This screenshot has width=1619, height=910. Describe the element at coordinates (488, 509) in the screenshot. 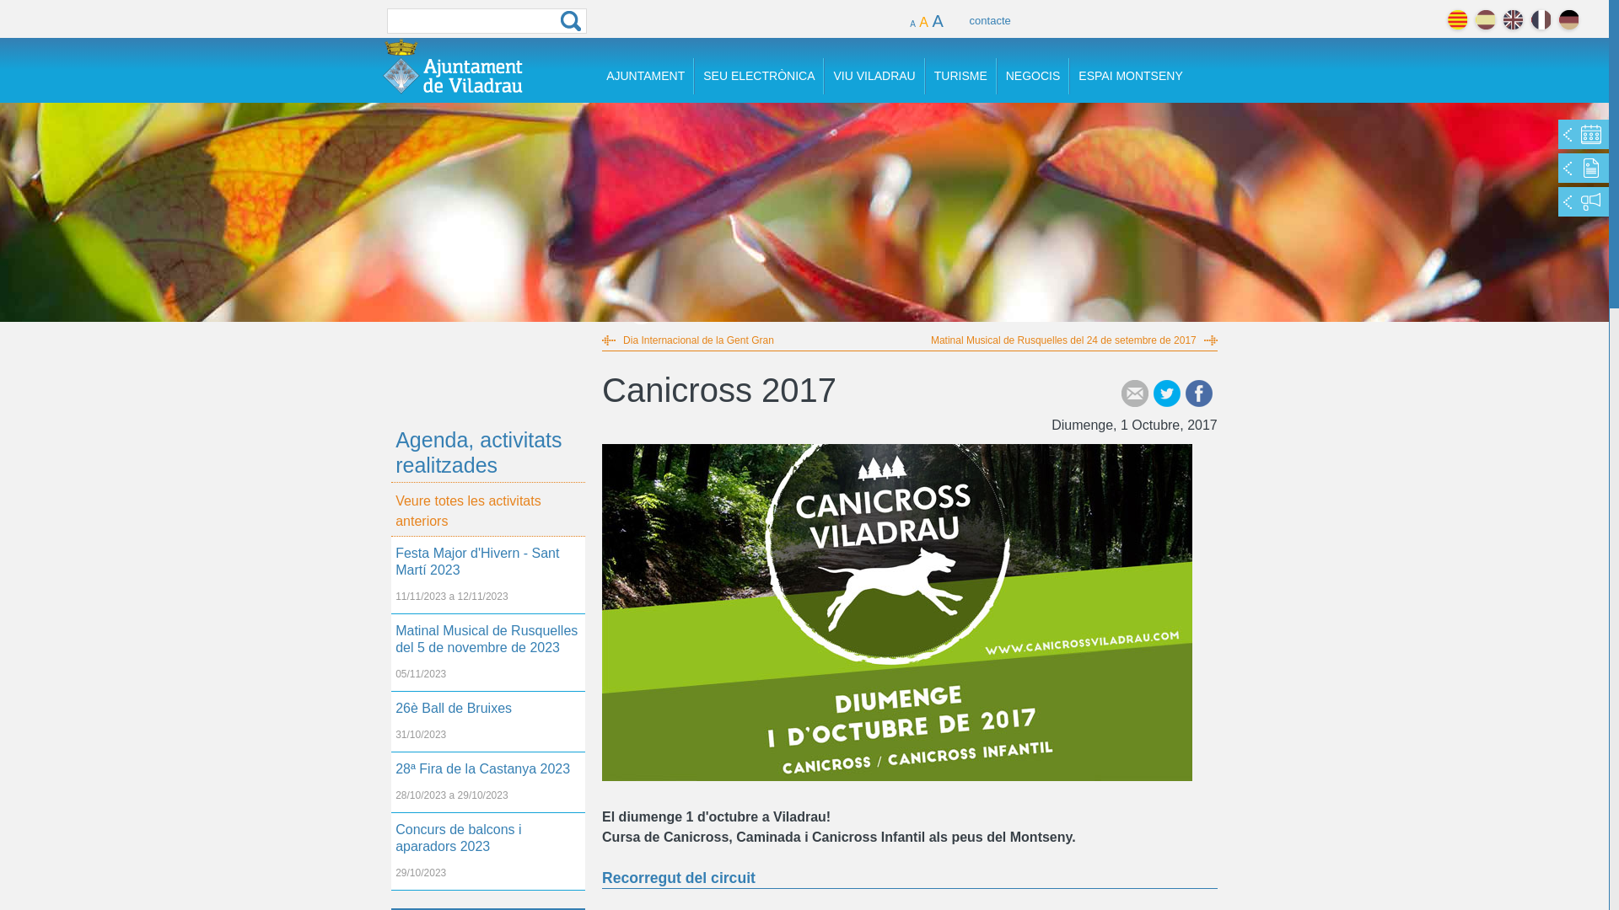

I see `Veure totes les activitats anteriors` at that location.